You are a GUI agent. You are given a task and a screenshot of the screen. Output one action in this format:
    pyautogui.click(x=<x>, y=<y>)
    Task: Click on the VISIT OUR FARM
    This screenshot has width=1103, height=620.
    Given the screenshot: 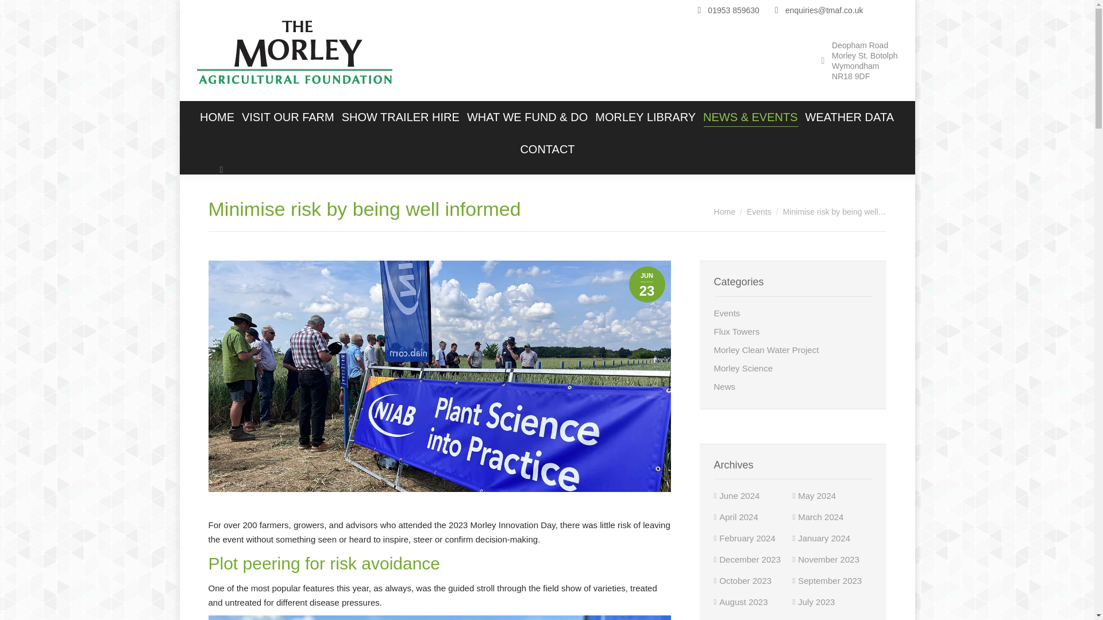 What is the action you would take?
    pyautogui.click(x=287, y=117)
    